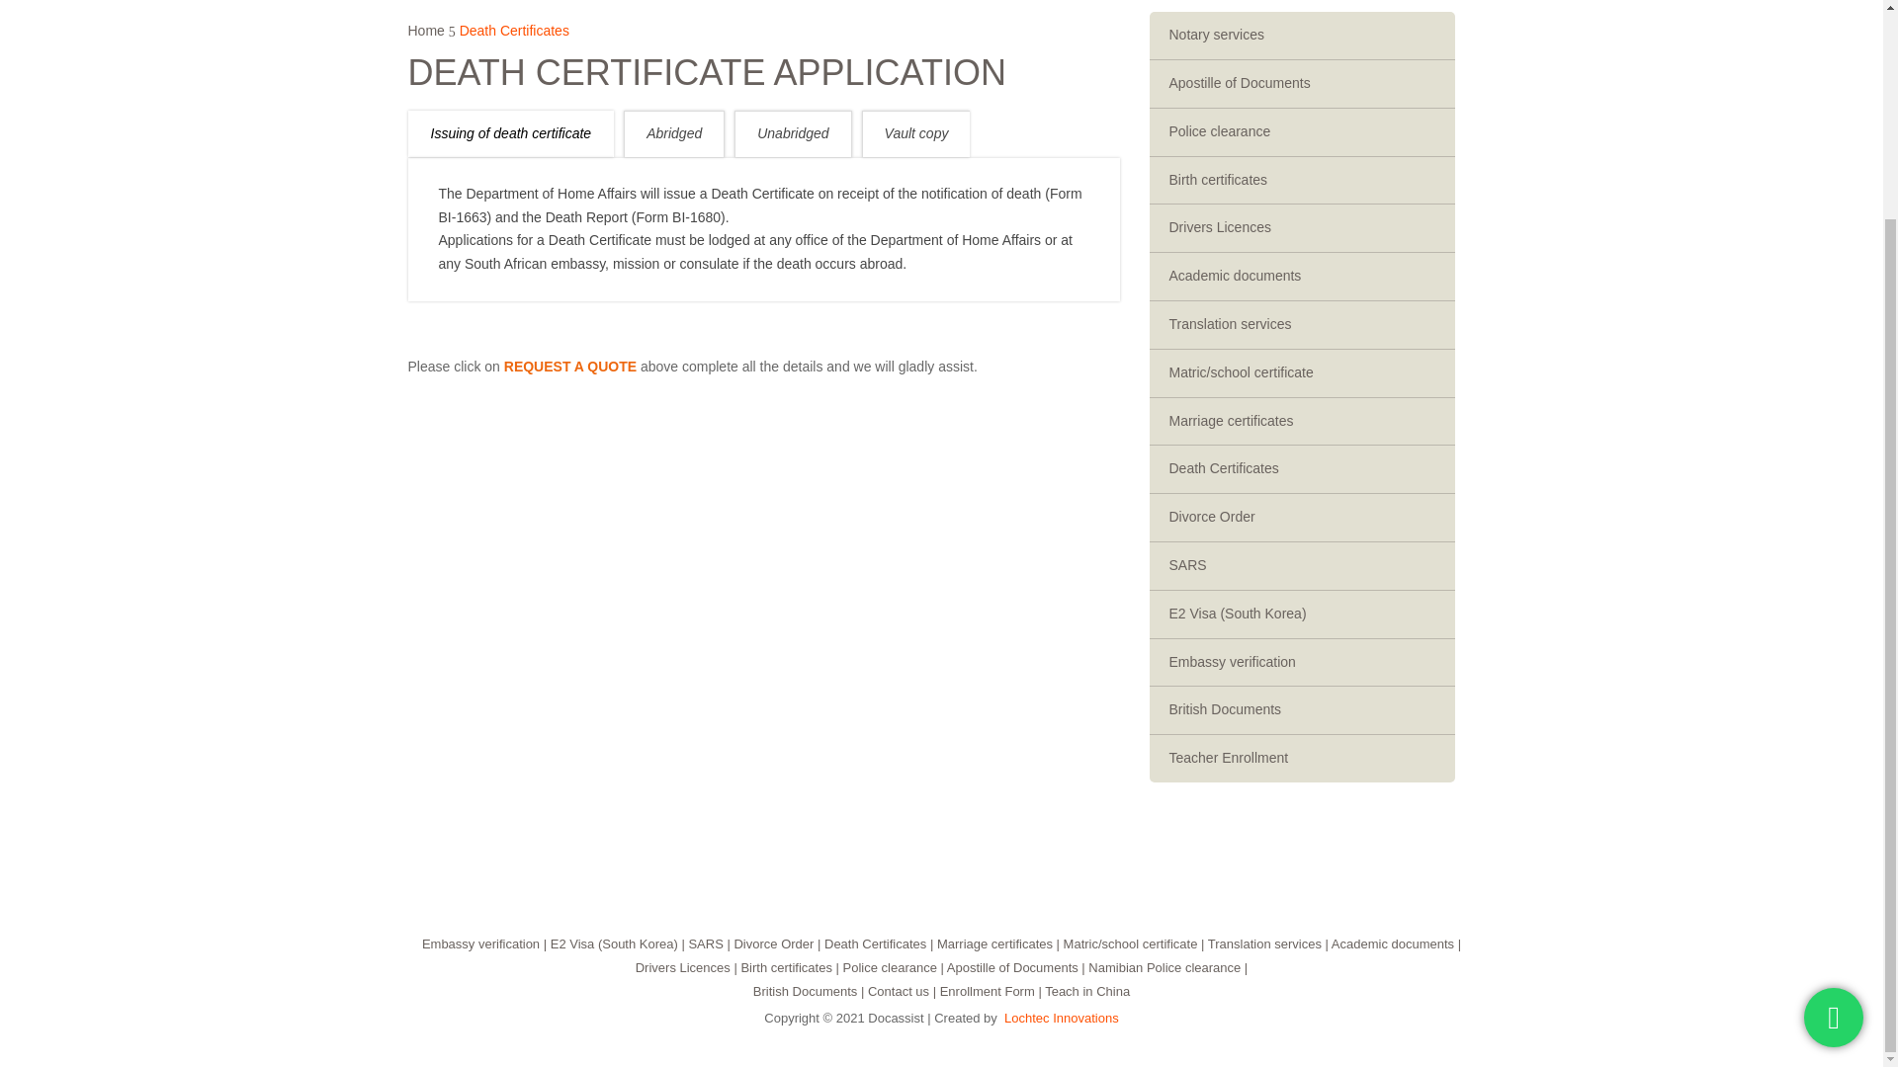 This screenshot has height=1067, width=1898. I want to click on Birth certificates, so click(785, 968).